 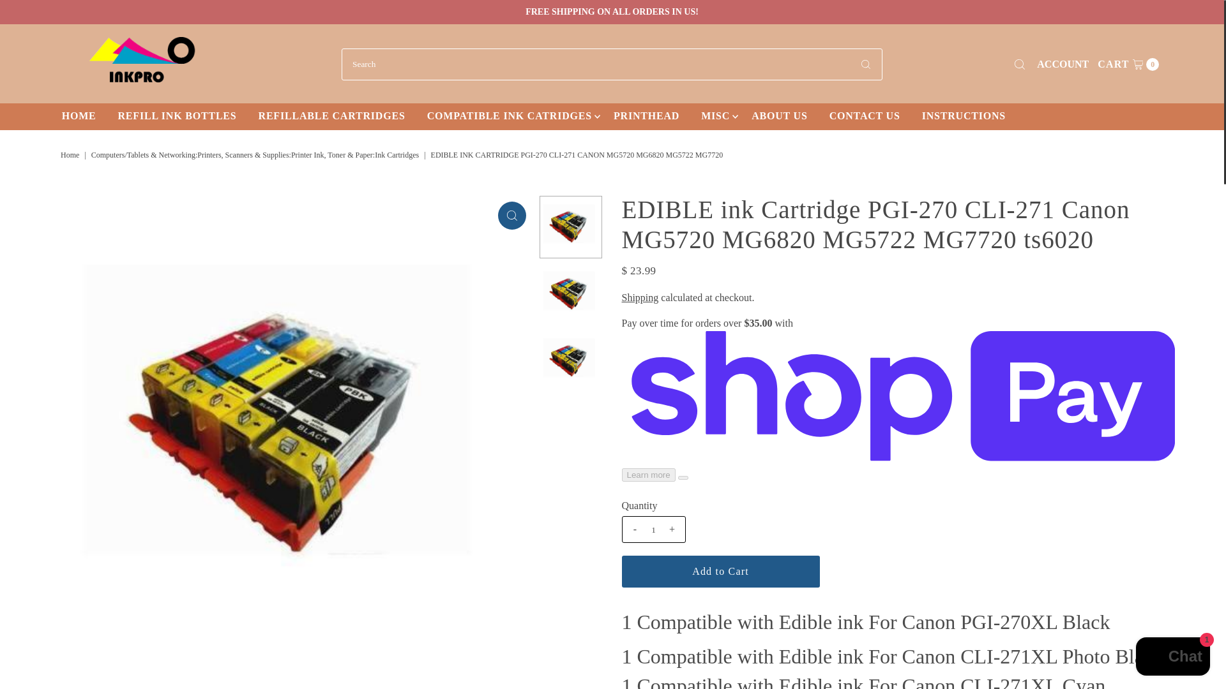 I want to click on PRINTHEAD, so click(x=720, y=572).